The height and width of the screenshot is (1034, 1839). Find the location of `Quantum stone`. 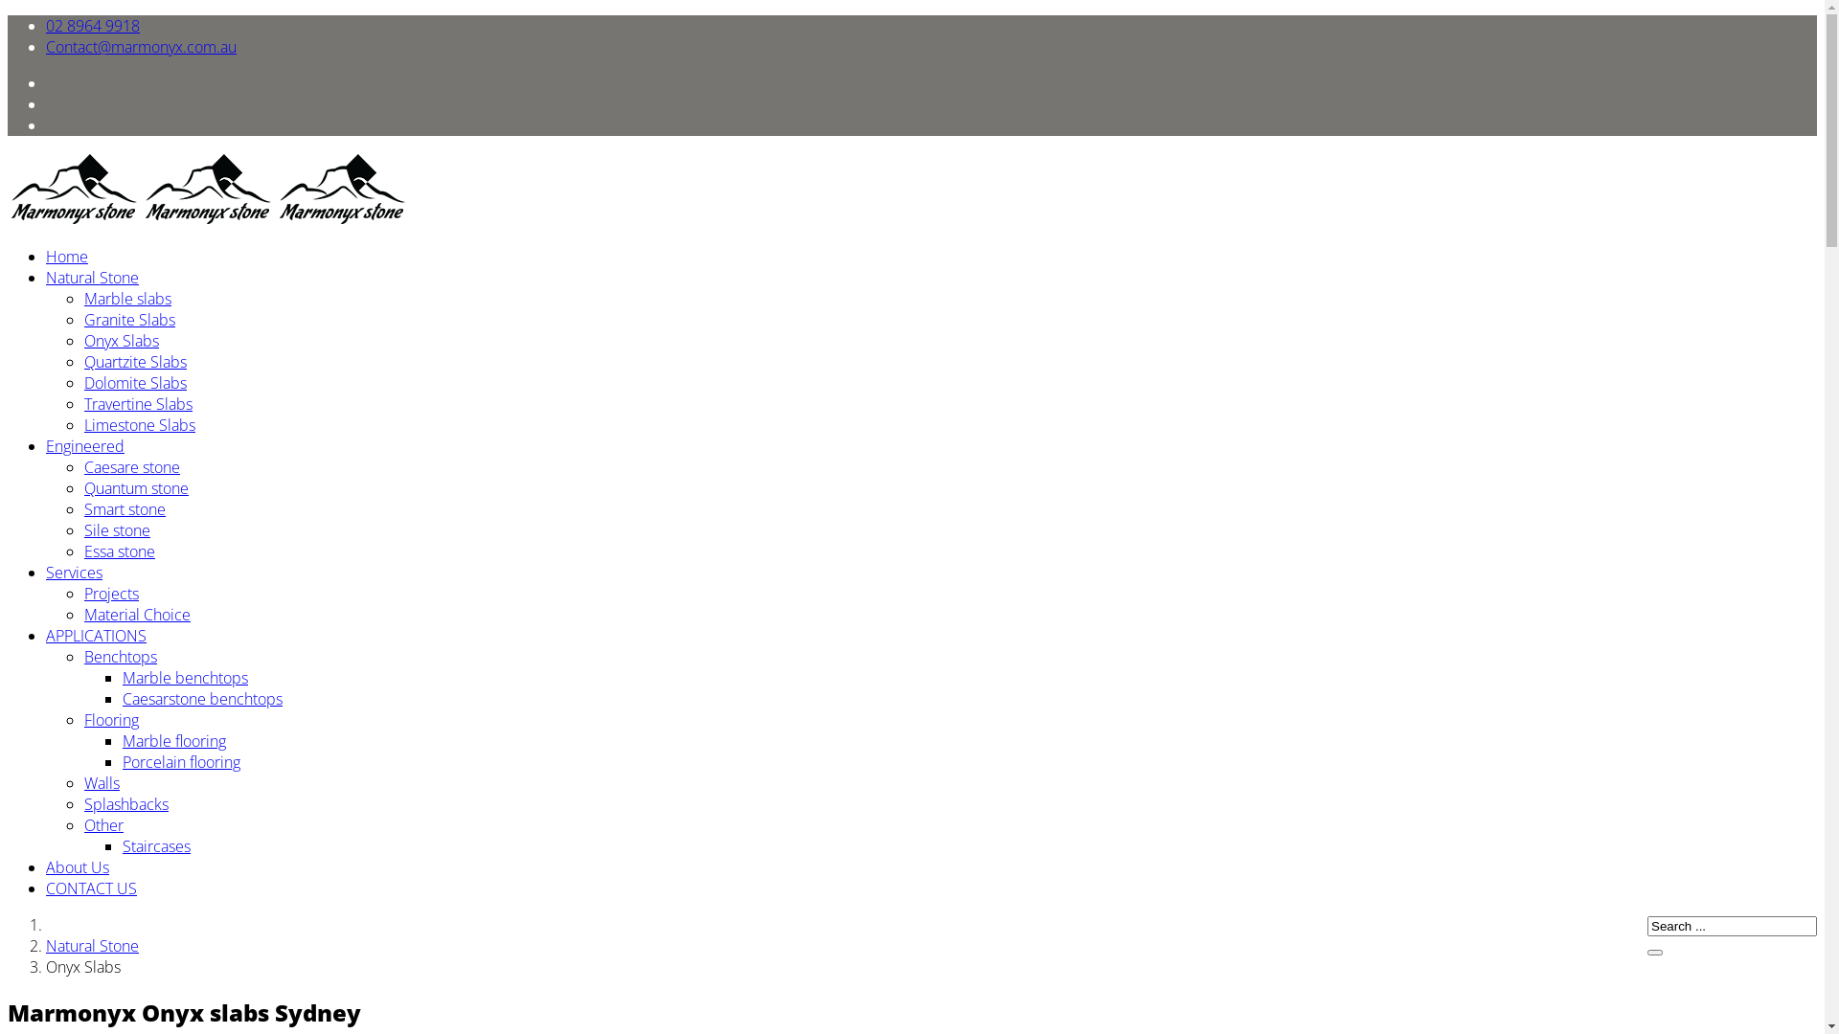

Quantum stone is located at coordinates (136, 488).